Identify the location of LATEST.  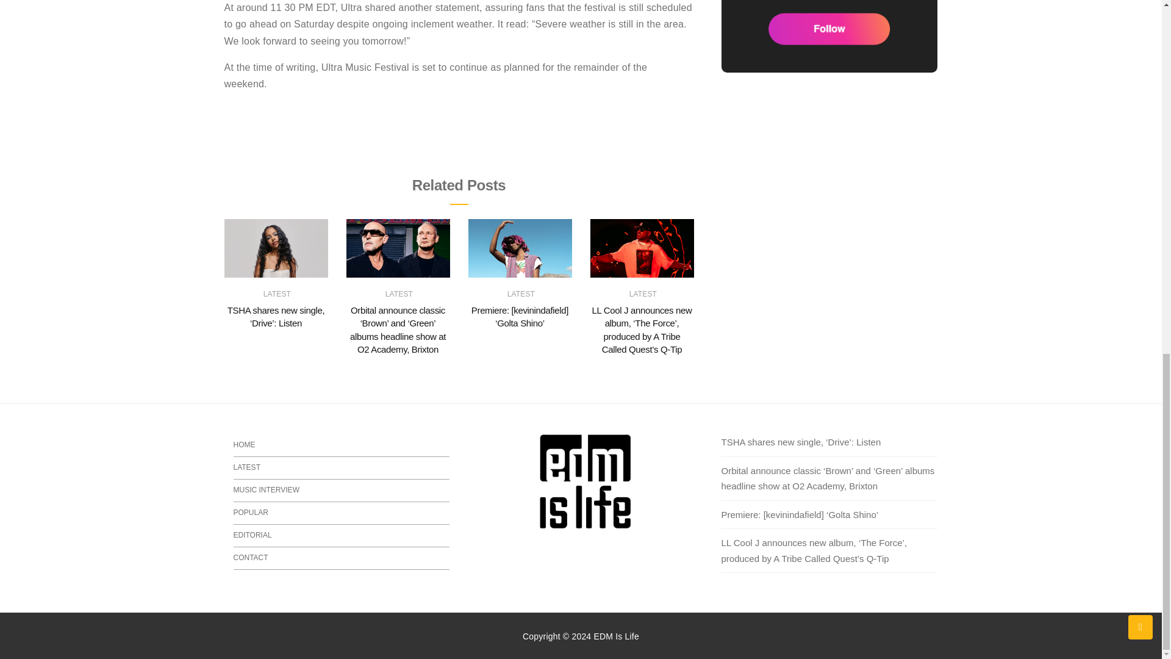
(521, 294).